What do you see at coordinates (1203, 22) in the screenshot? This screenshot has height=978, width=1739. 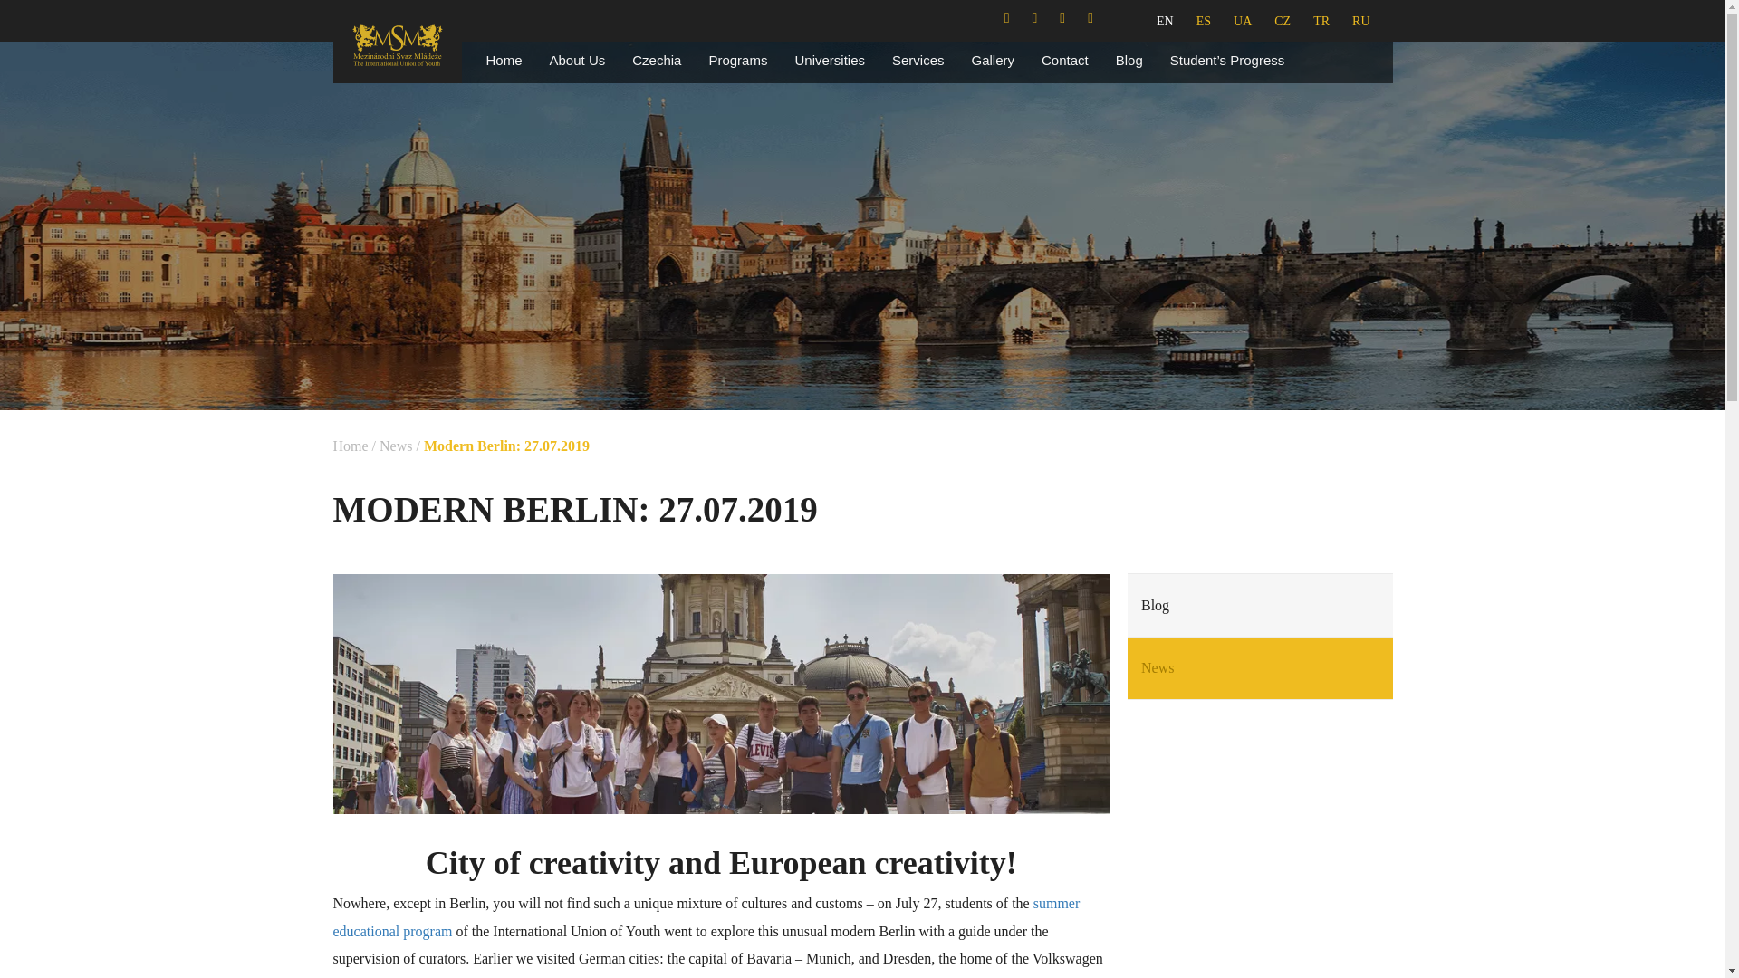 I see `ES` at bounding box center [1203, 22].